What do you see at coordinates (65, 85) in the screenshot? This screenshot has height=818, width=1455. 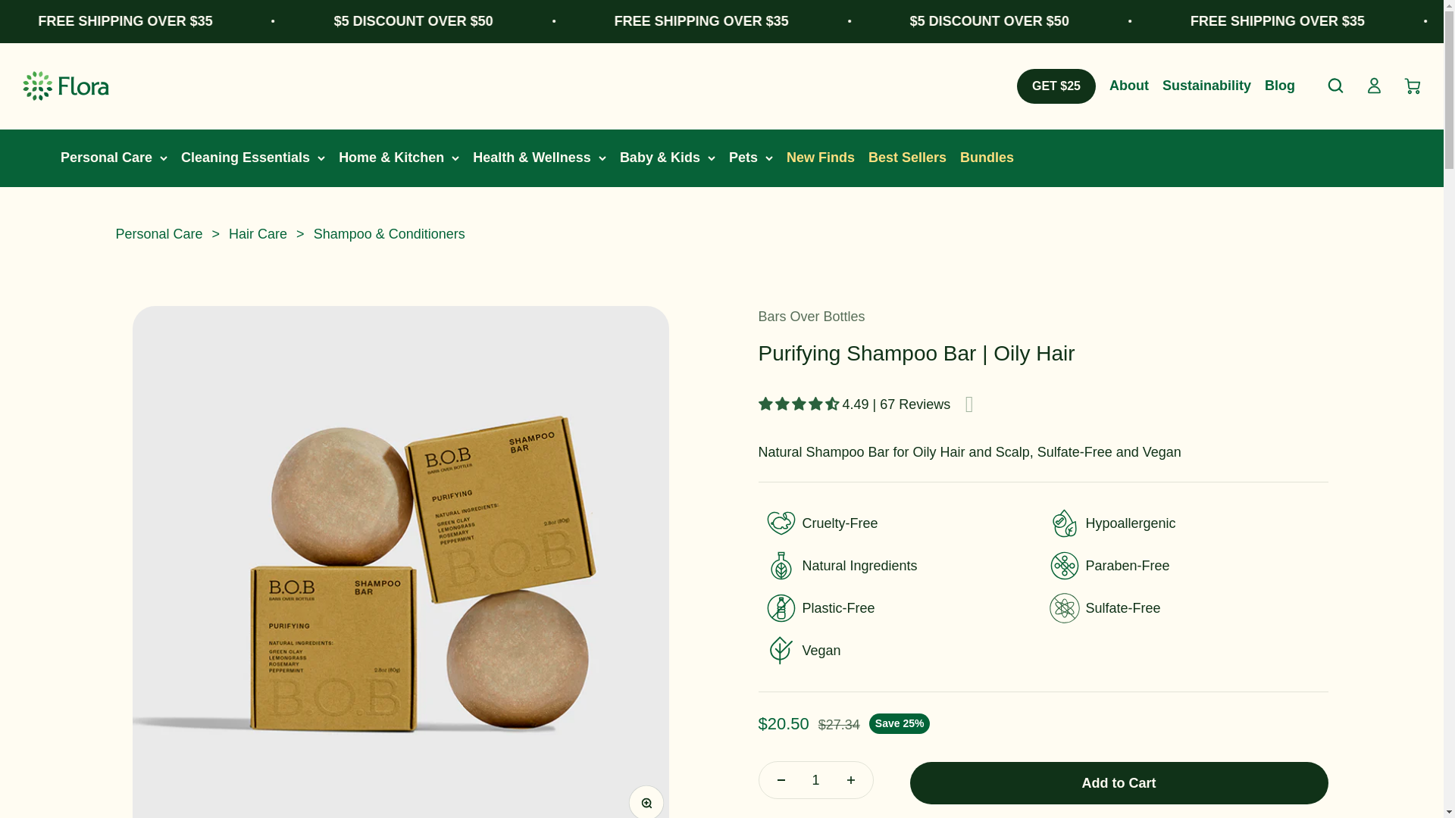 I see `Flora` at bounding box center [65, 85].